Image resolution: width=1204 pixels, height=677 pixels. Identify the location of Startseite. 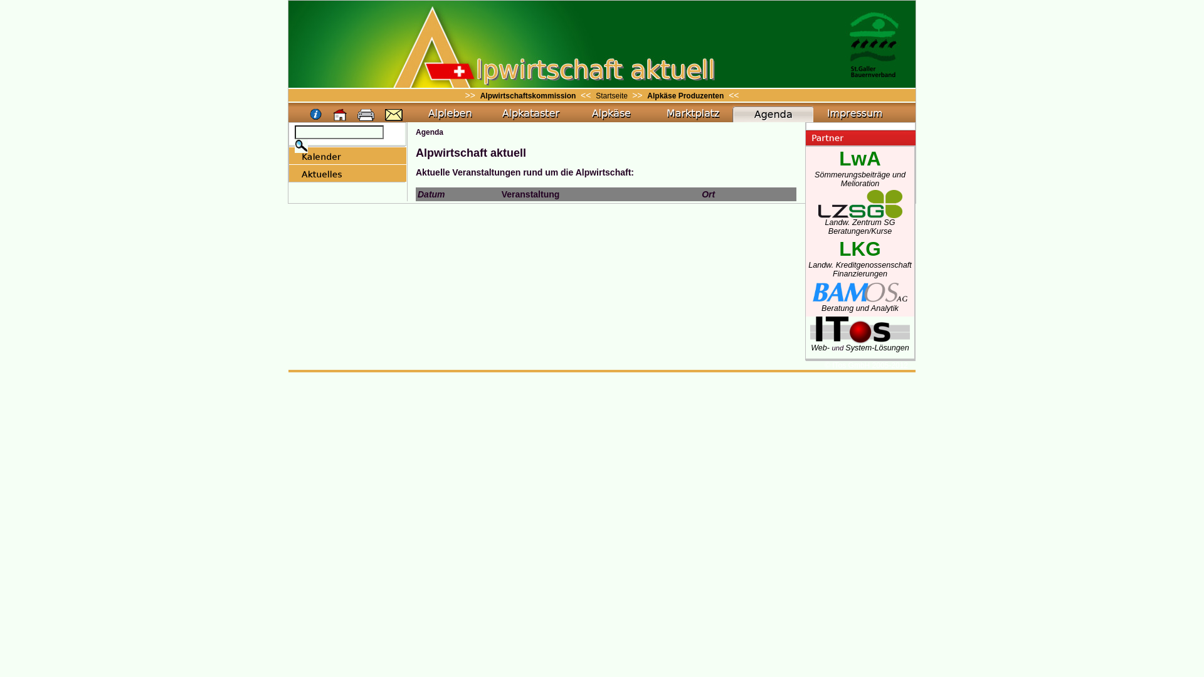
(613, 96).